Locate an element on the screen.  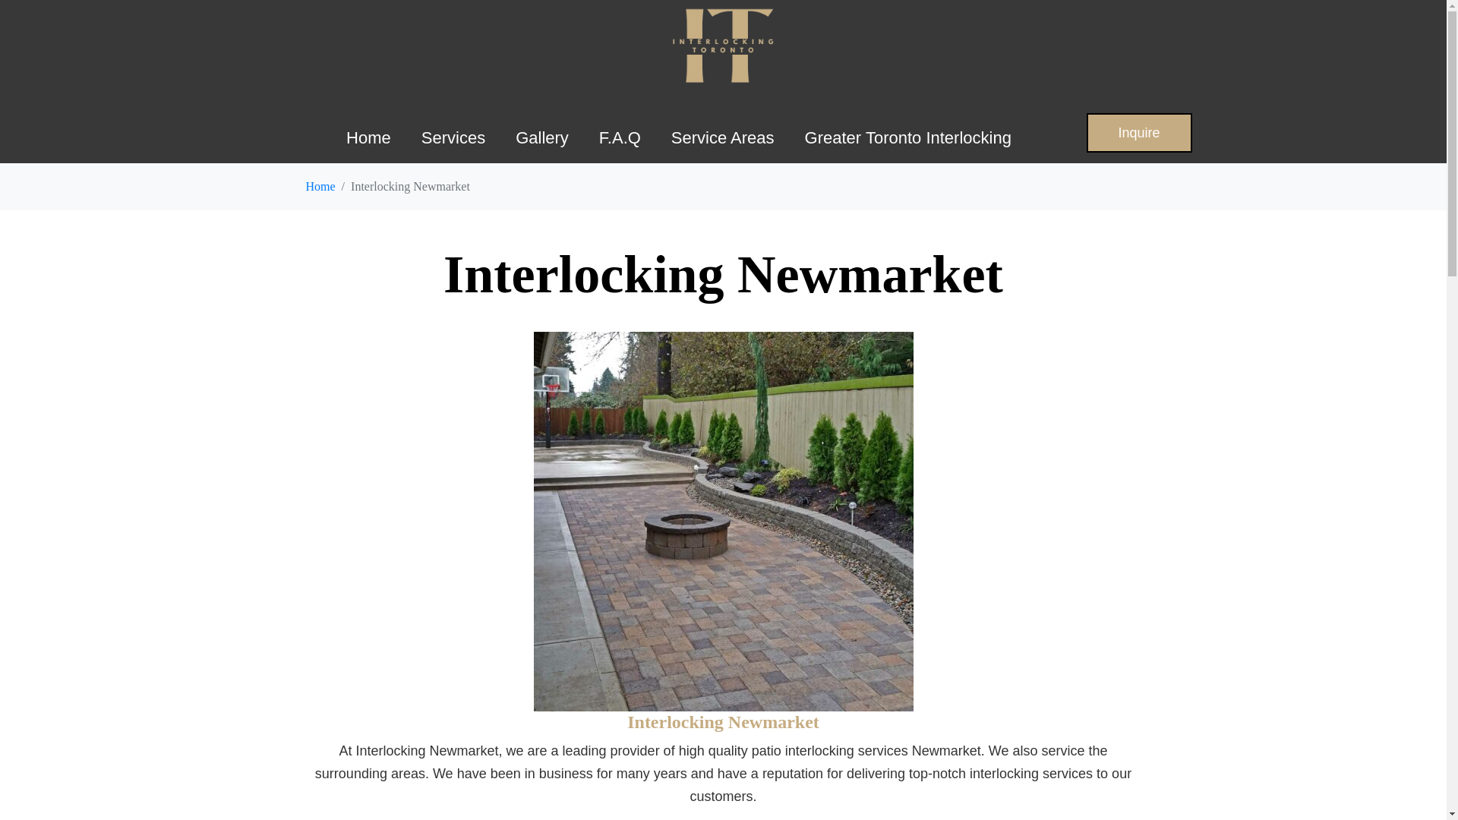
Home is located at coordinates (368, 138).